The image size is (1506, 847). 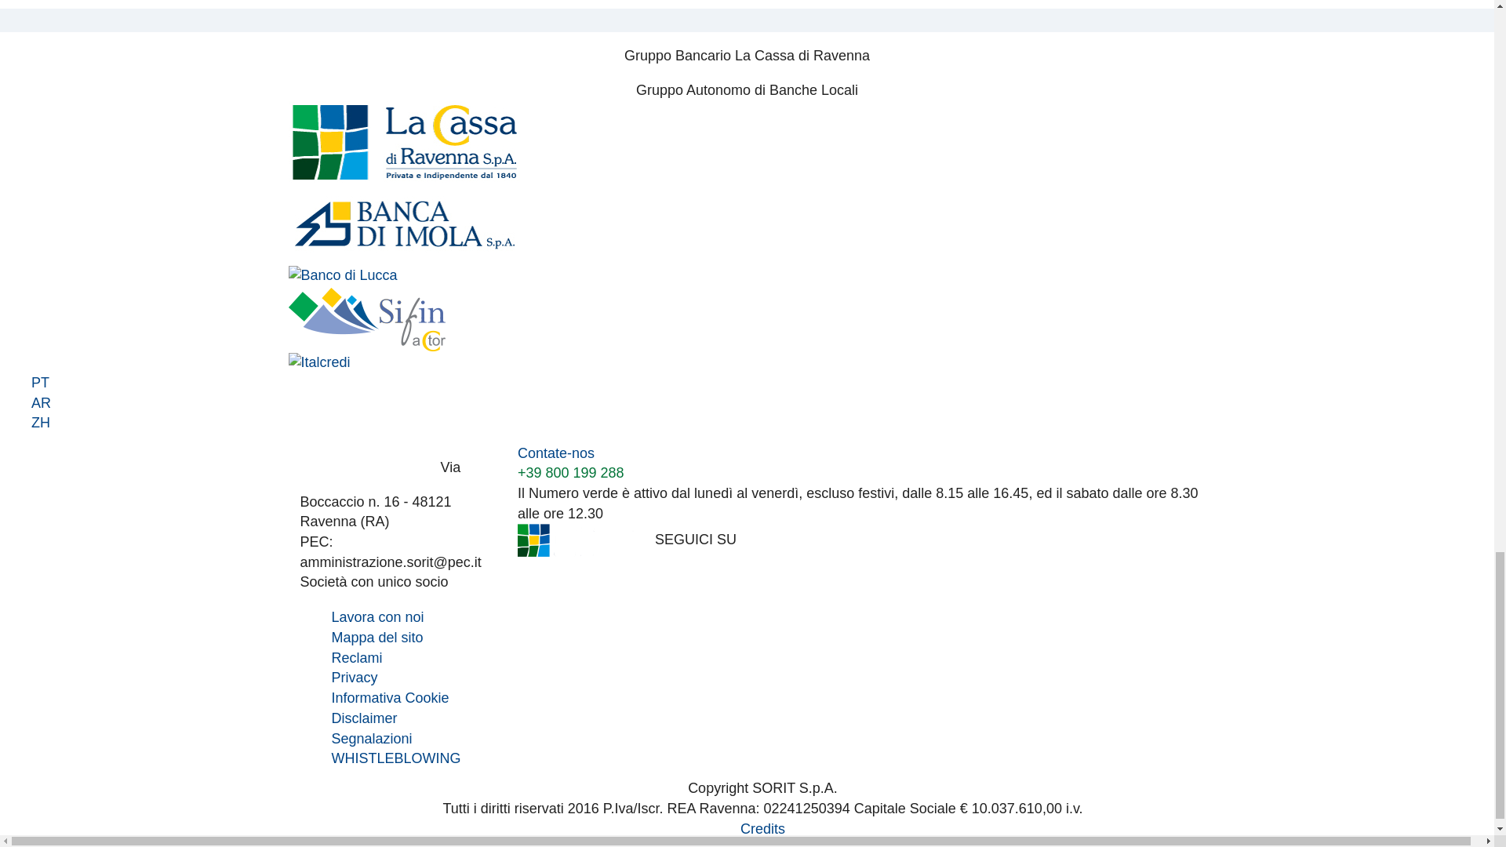 What do you see at coordinates (762, 384) in the screenshot?
I see `Portuguese` at bounding box center [762, 384].